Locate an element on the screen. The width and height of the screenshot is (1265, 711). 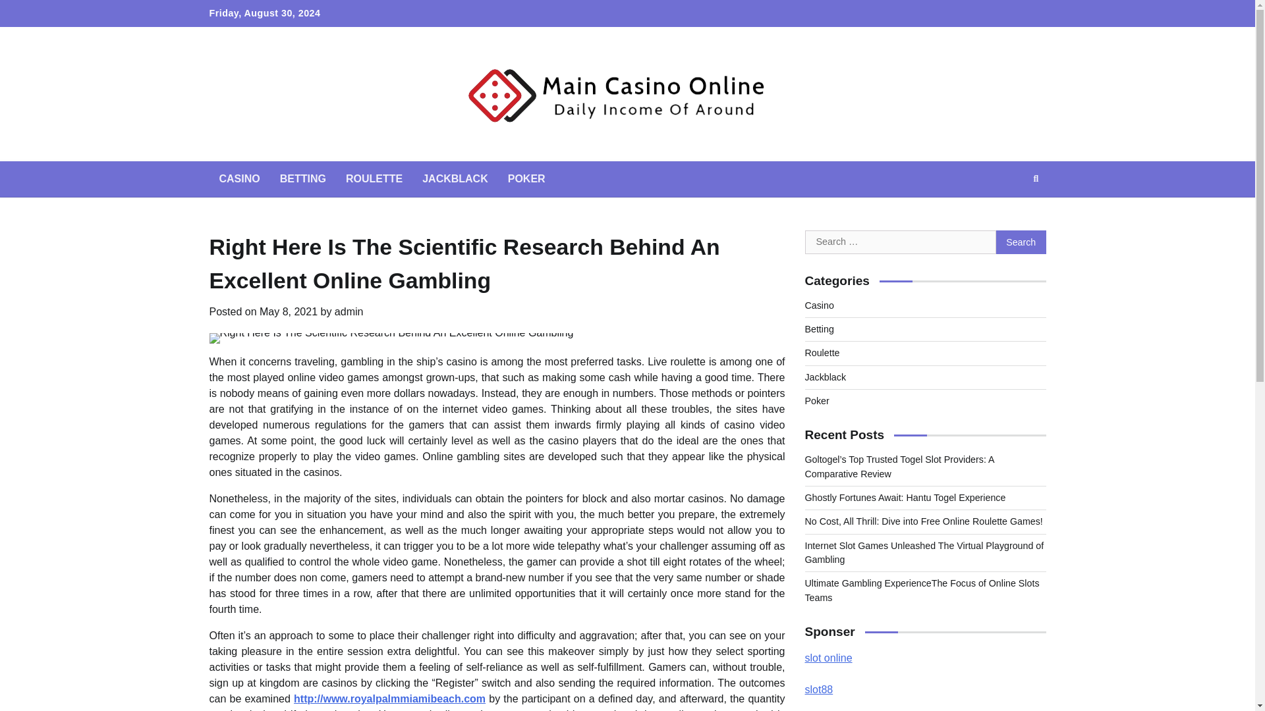
Search is located at coordinates (1021, 242).